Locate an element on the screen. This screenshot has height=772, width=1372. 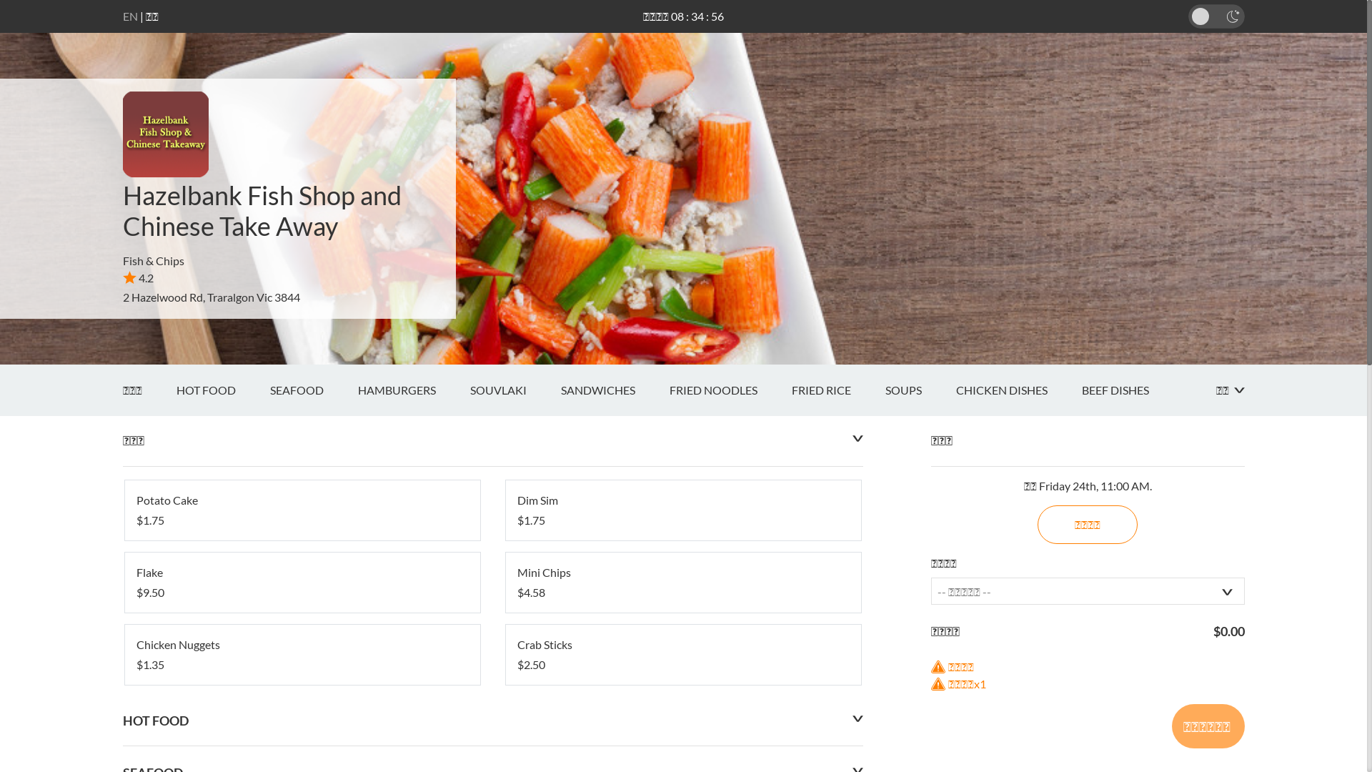
4.2 is located at coordinates (139, 277).